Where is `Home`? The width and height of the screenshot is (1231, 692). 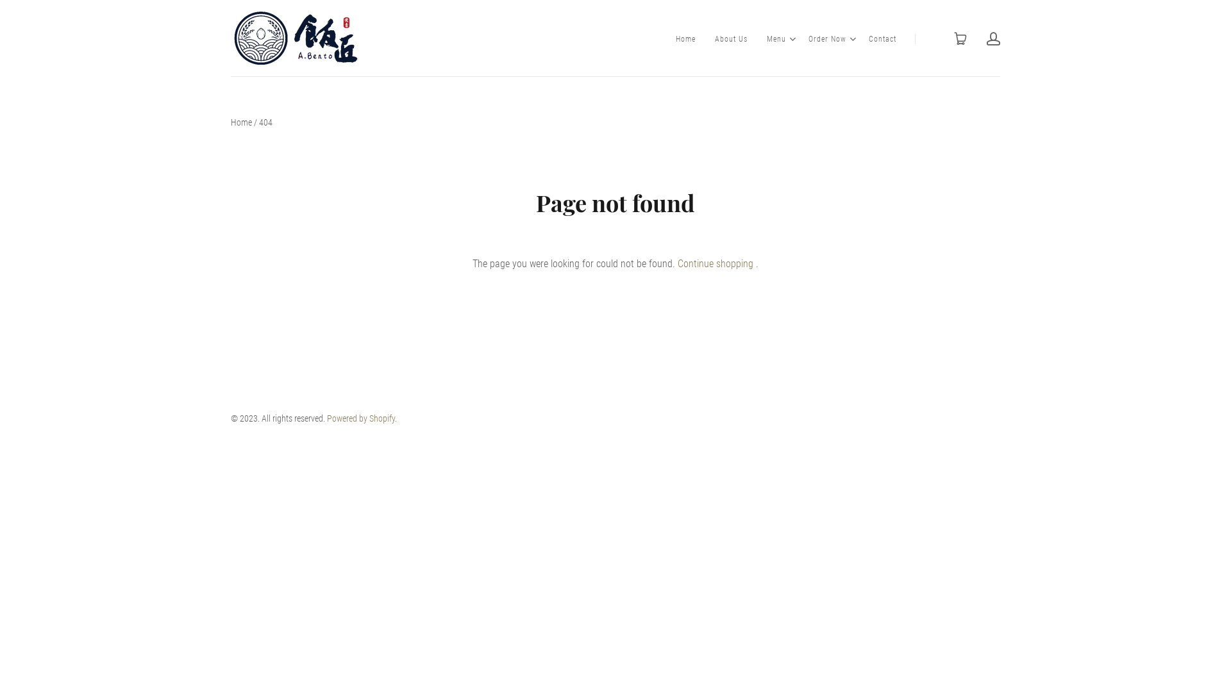
Home is located at coordinates (686, 39).